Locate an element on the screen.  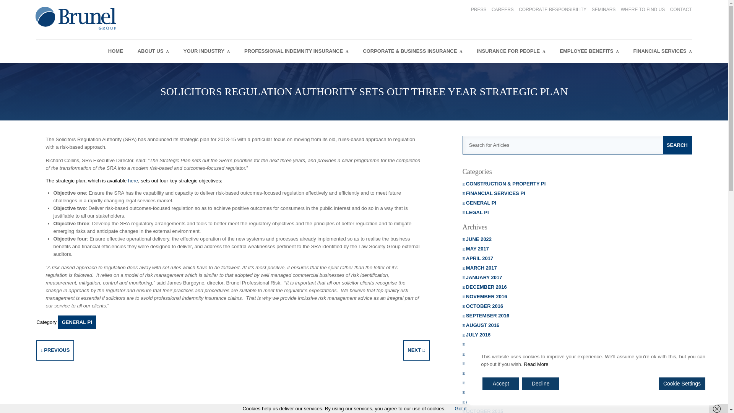
YOUR INDUSTRY is located at coordinates (206, 51).